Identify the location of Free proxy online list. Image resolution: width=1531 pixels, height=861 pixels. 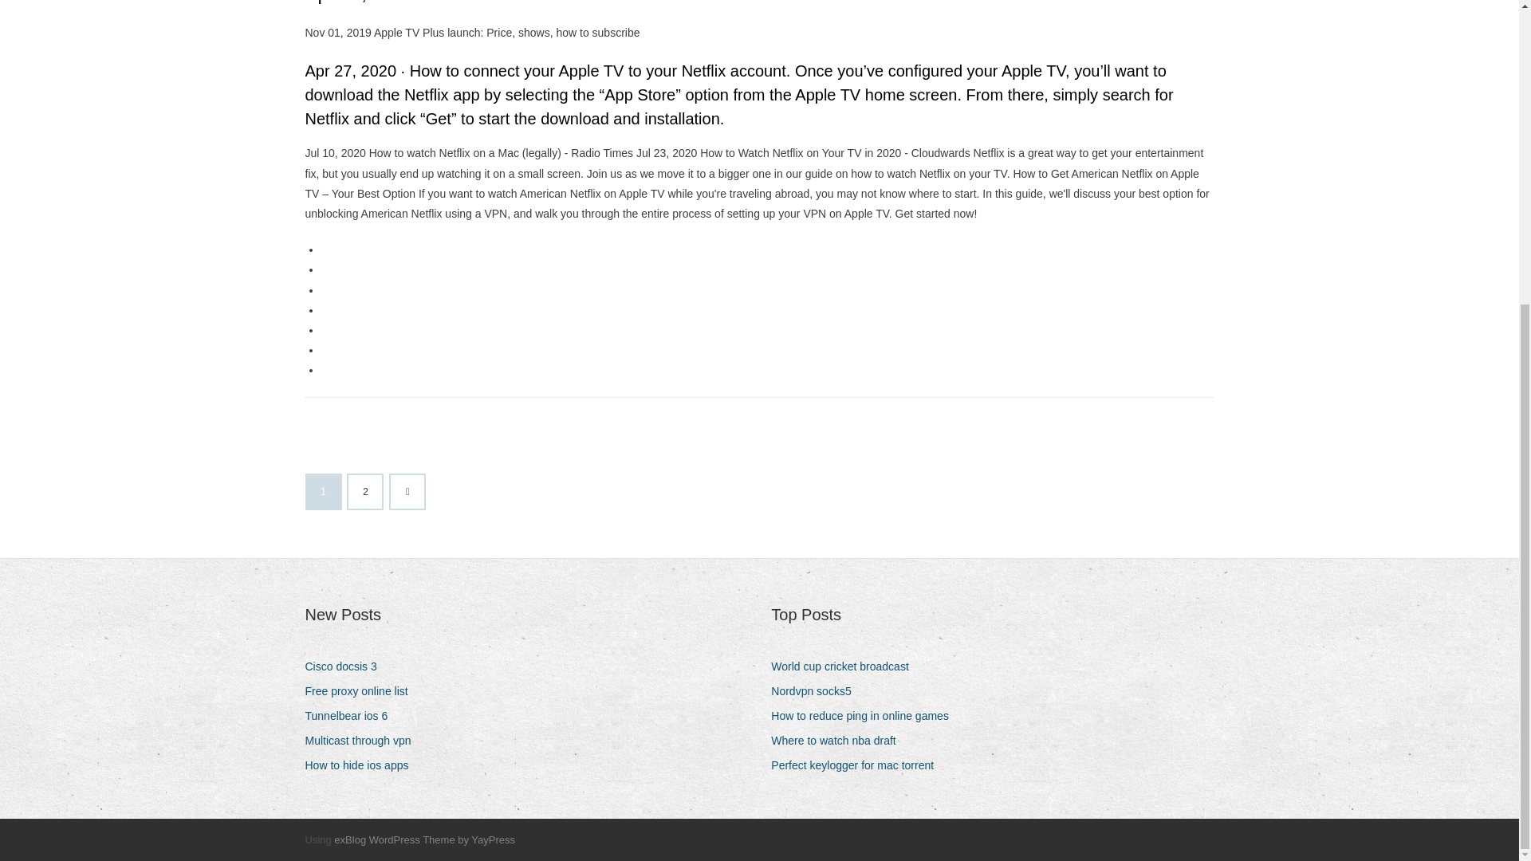
(362, 692).